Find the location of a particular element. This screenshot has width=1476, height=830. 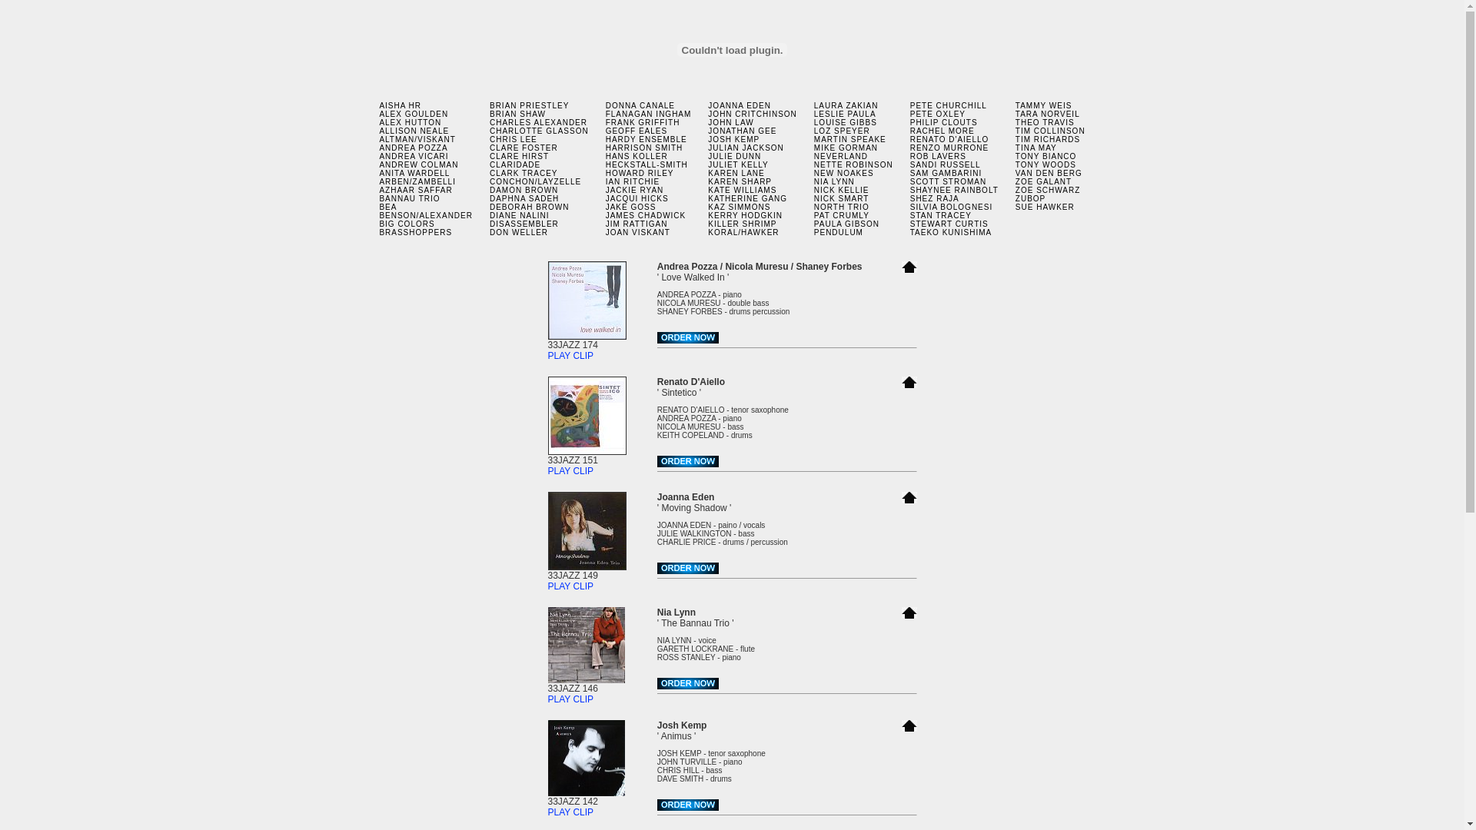

ZOE SCHWARZ is located at coordinates (1049, 191).